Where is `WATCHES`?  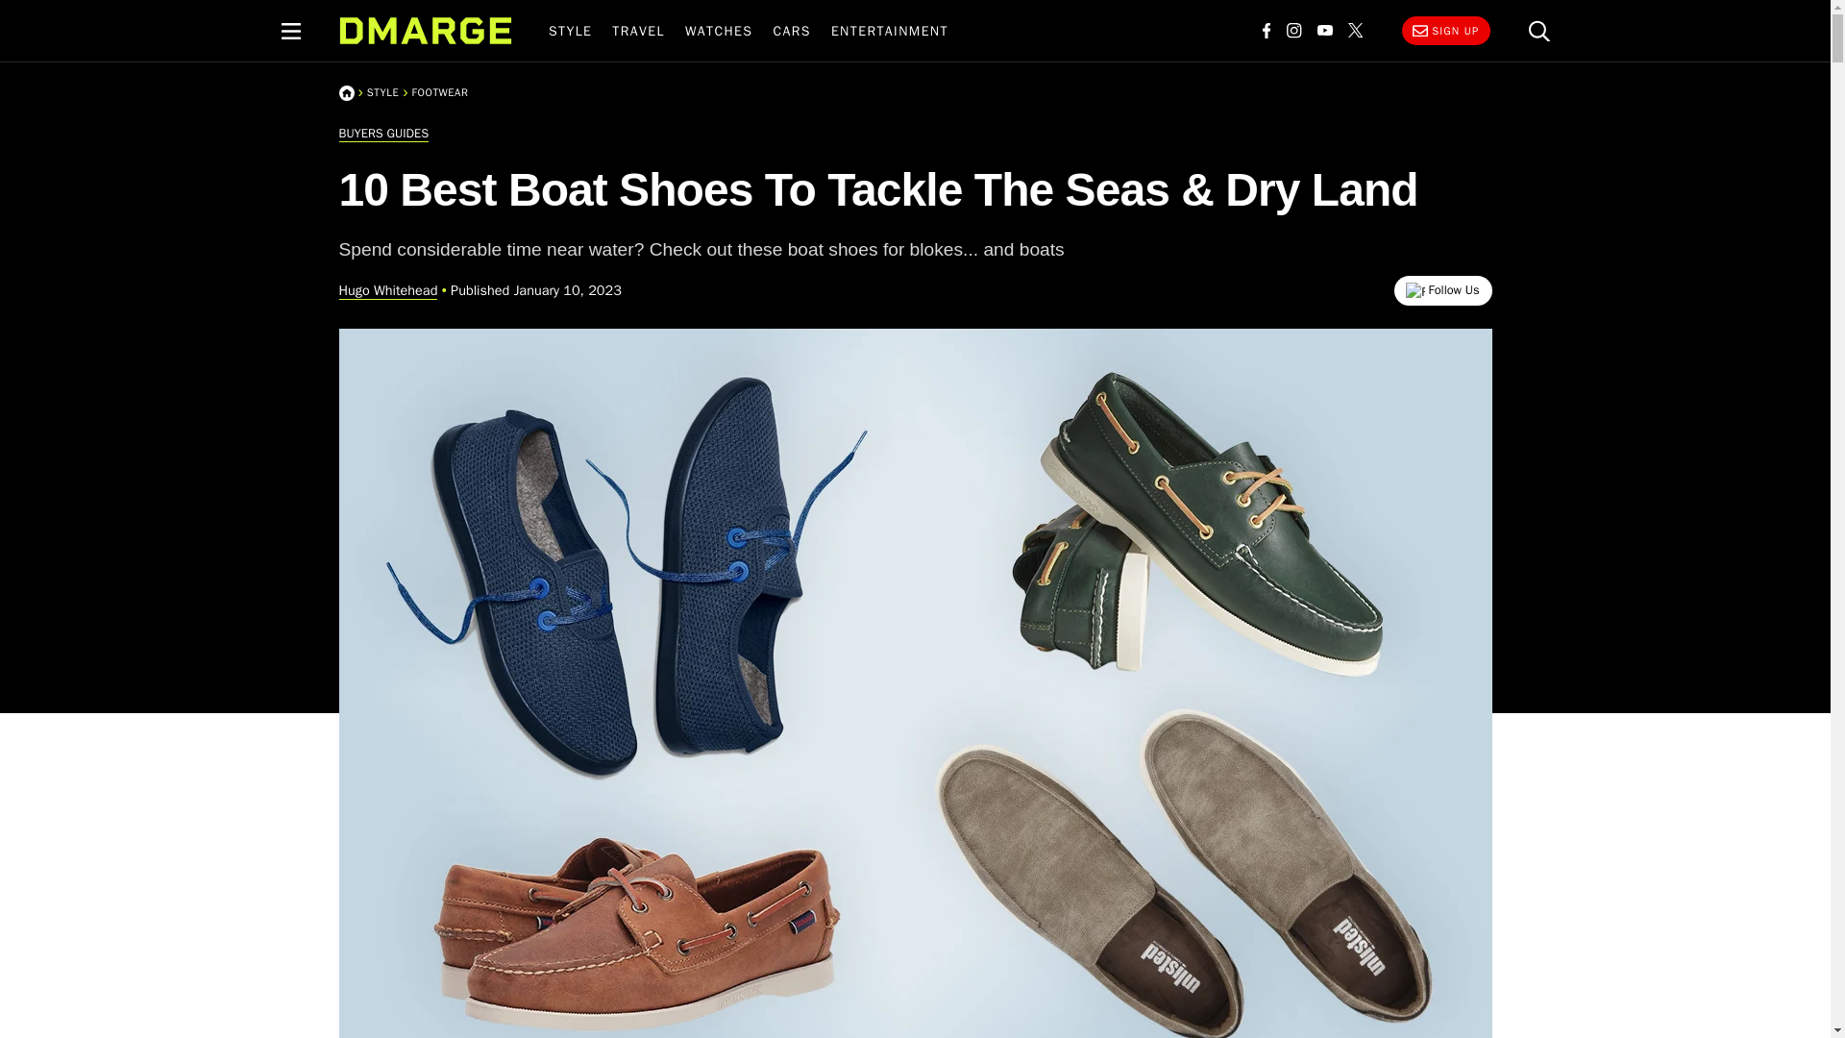
WATCHES is located at coordinates (719, 31).